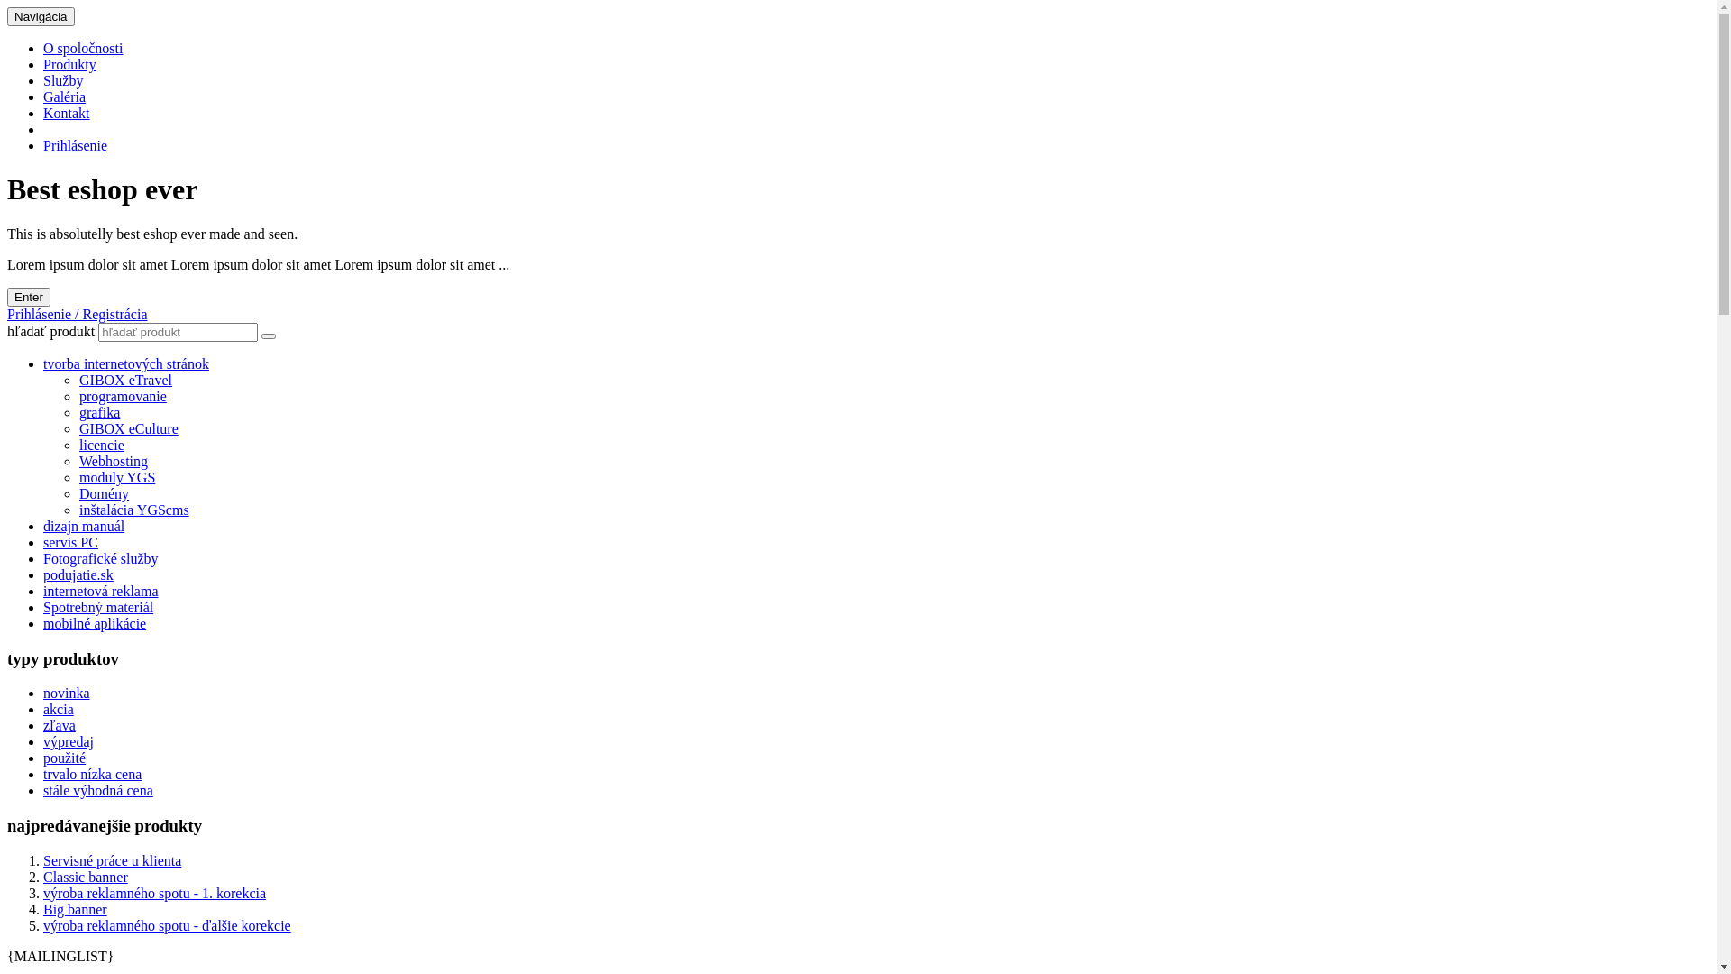 This screenshot has height=974, width=1731. I want to click on Enter, so click(29, 298).